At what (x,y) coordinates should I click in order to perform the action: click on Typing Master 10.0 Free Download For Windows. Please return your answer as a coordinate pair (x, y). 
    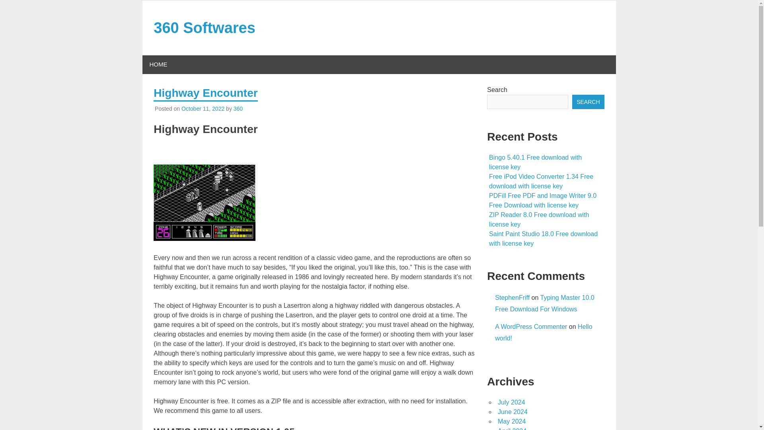
    Looking at the image, I should click on (544, 303).